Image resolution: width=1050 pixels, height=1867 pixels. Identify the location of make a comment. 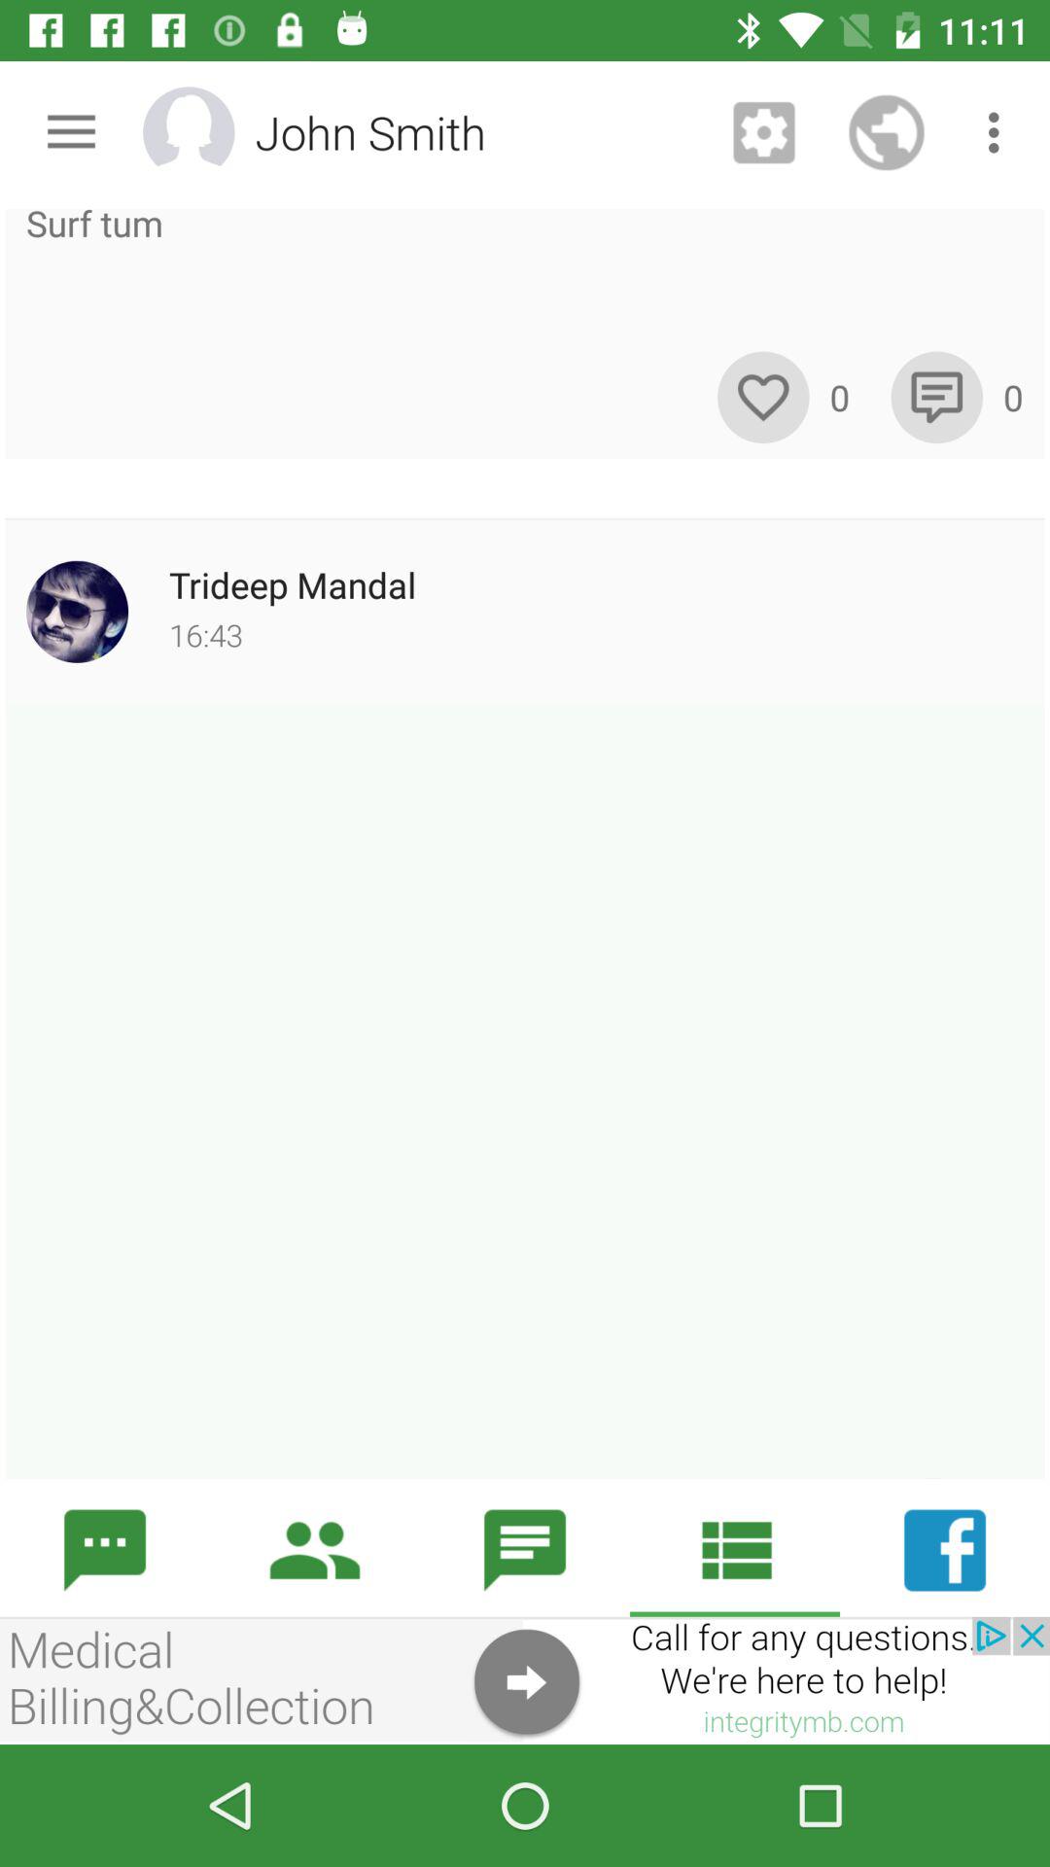
(937, 397).